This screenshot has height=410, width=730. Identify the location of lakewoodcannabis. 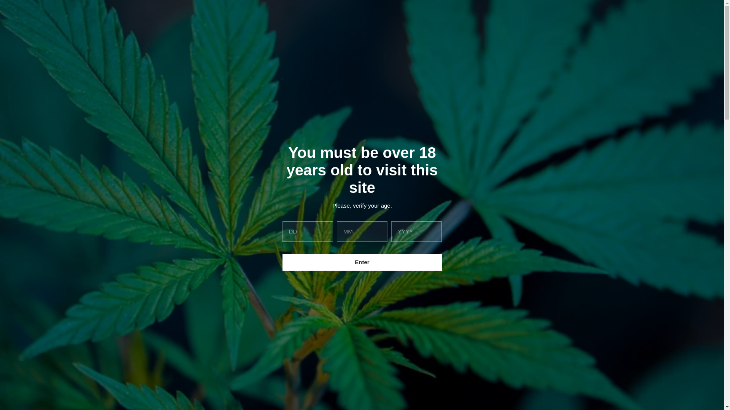
(258, 133).